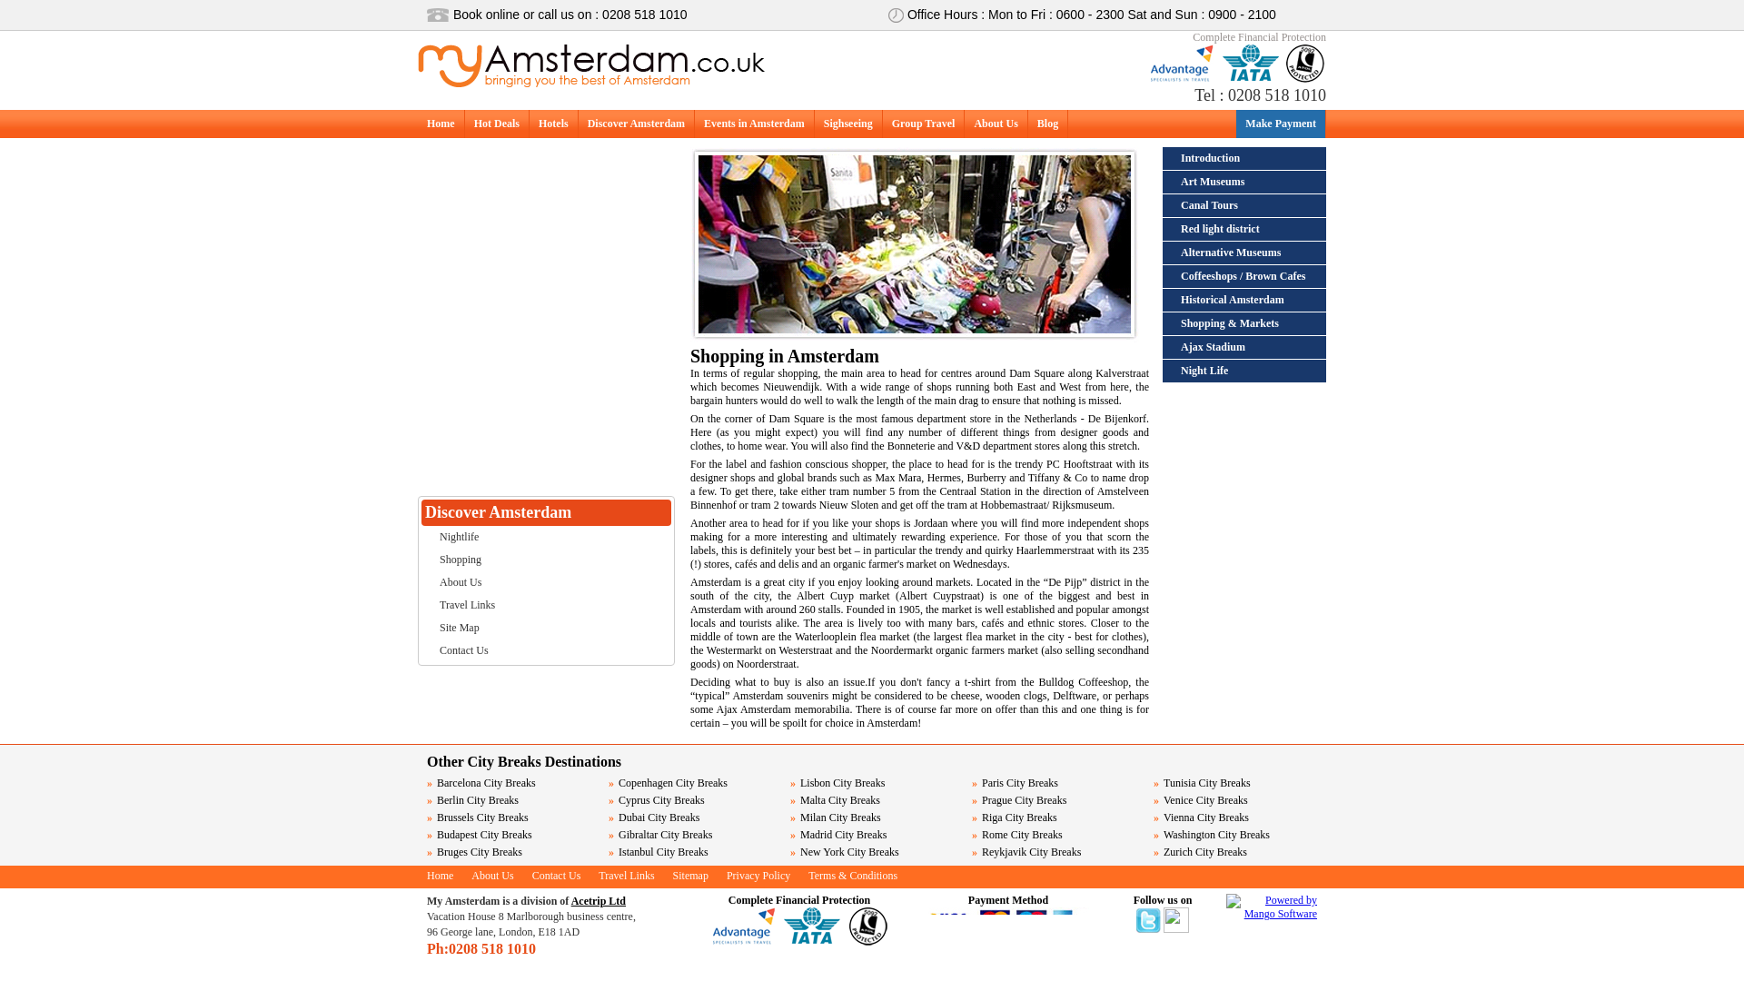 Image resolution: width=1744 pixels, height=981 pixels. What do you see at coordinates (547, 536) in the screenshot?
I see `Nightlife` at bounding box center [547, 536].